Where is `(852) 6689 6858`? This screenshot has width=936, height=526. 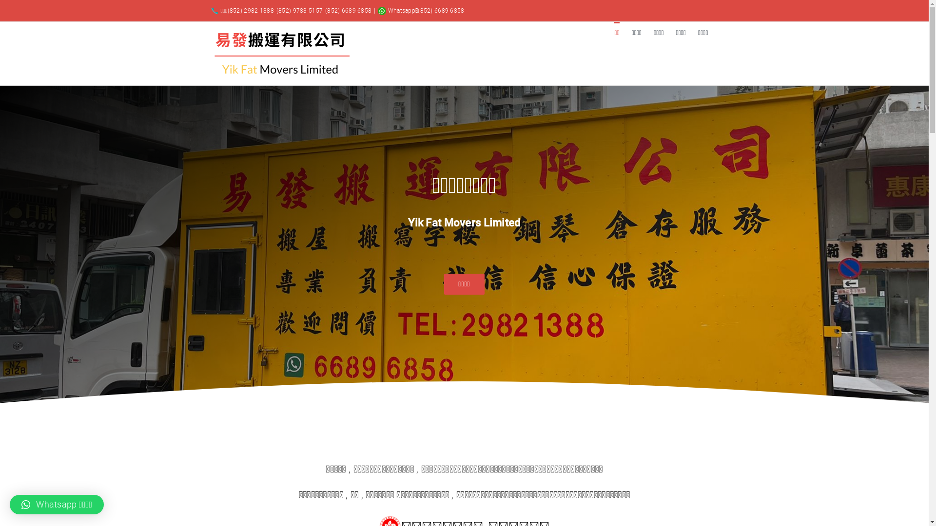 (852) 6689 6858 is located at coordinates (348, 11).